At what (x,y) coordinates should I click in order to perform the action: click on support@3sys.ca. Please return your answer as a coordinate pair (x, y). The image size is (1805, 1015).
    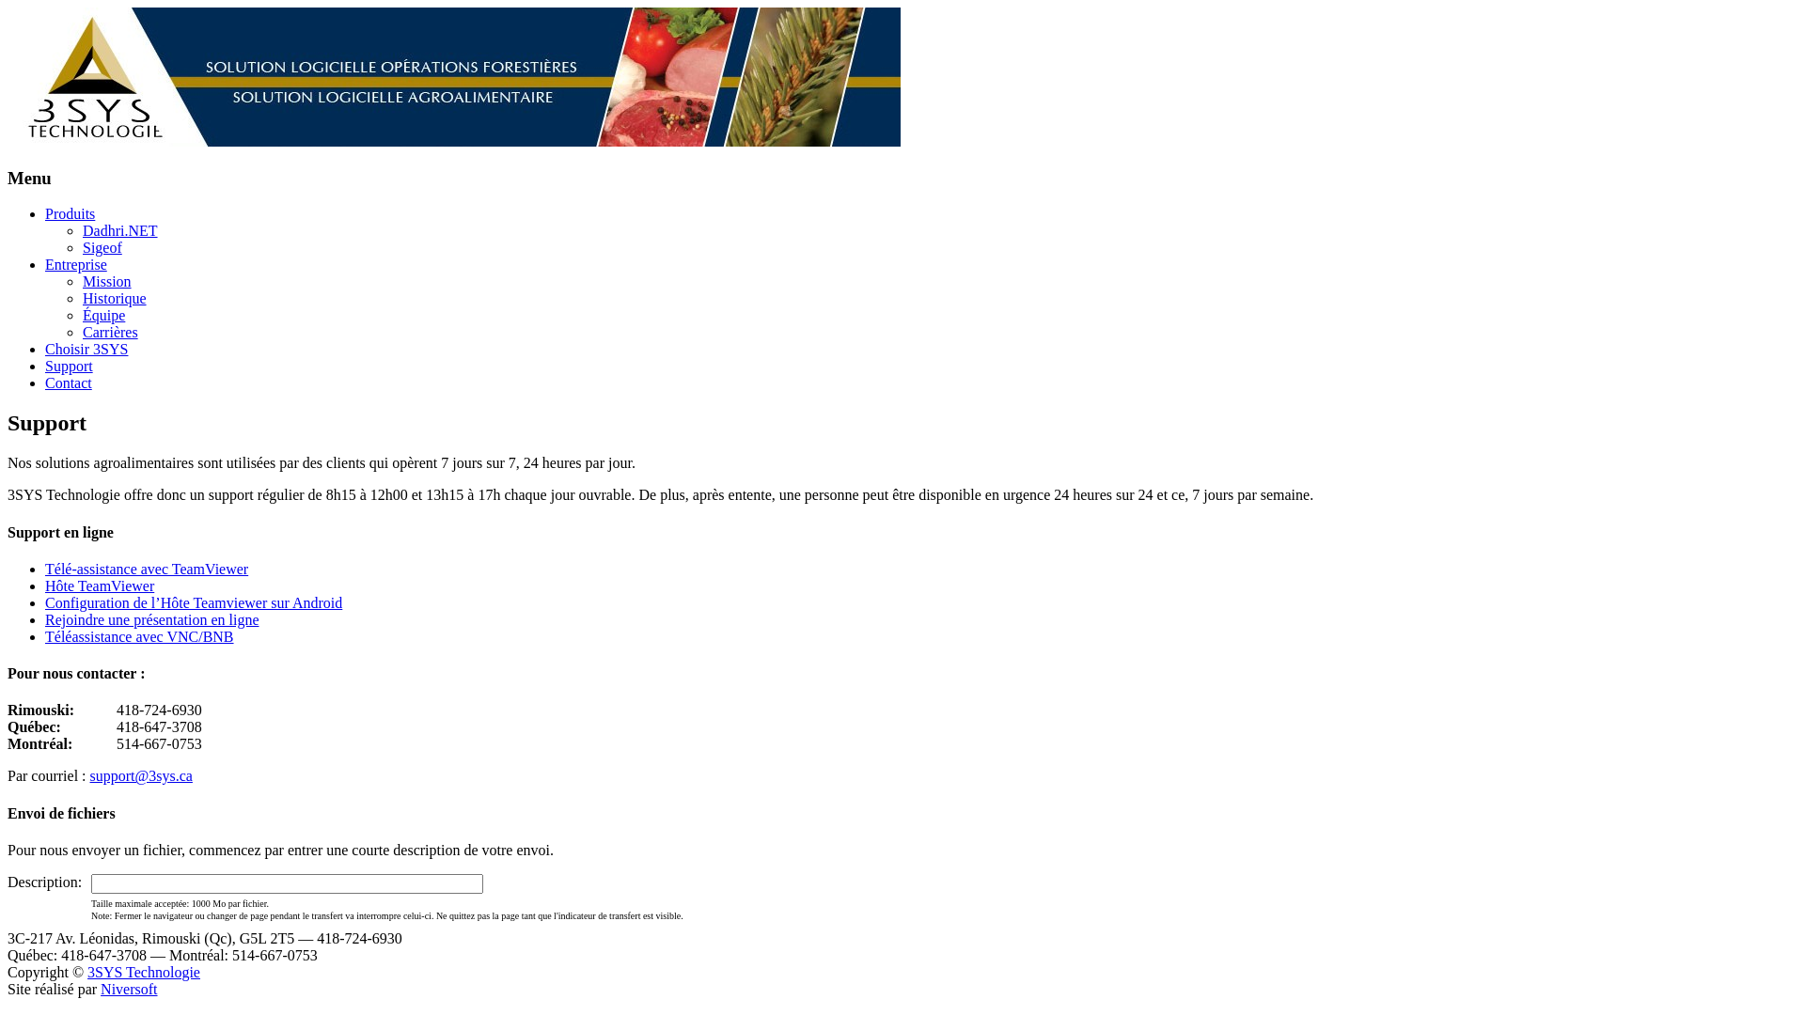
    Looking at the image, I should click on (141, 776).